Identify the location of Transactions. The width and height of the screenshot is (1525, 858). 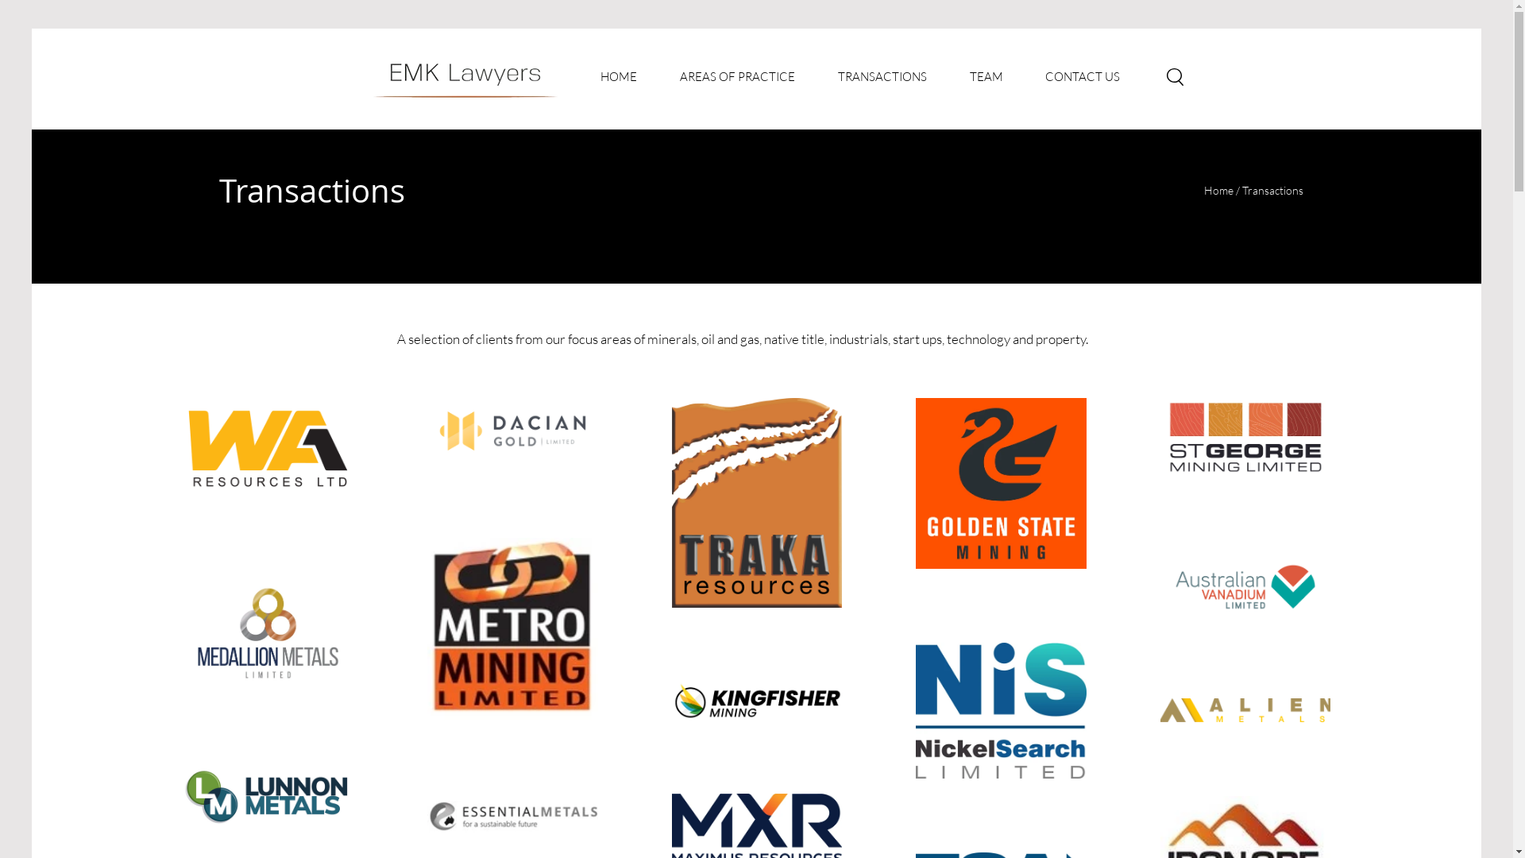
(1272, 191).